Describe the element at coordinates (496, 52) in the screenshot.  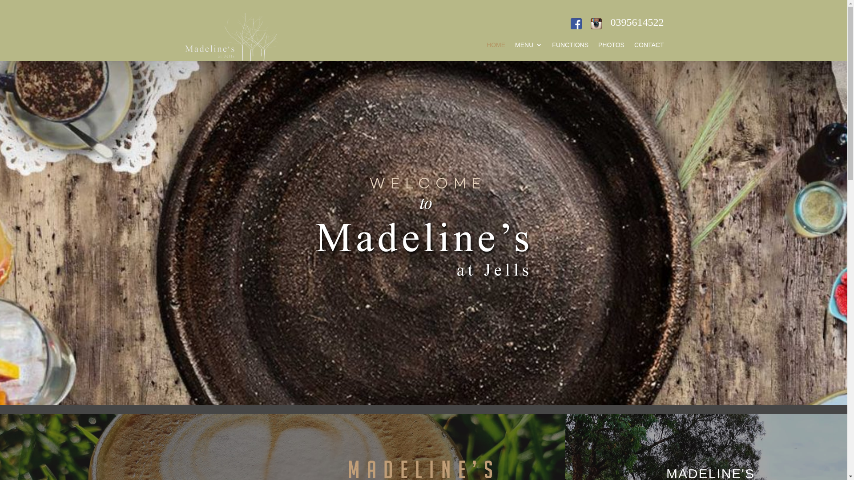
I see `HOME` at that location.